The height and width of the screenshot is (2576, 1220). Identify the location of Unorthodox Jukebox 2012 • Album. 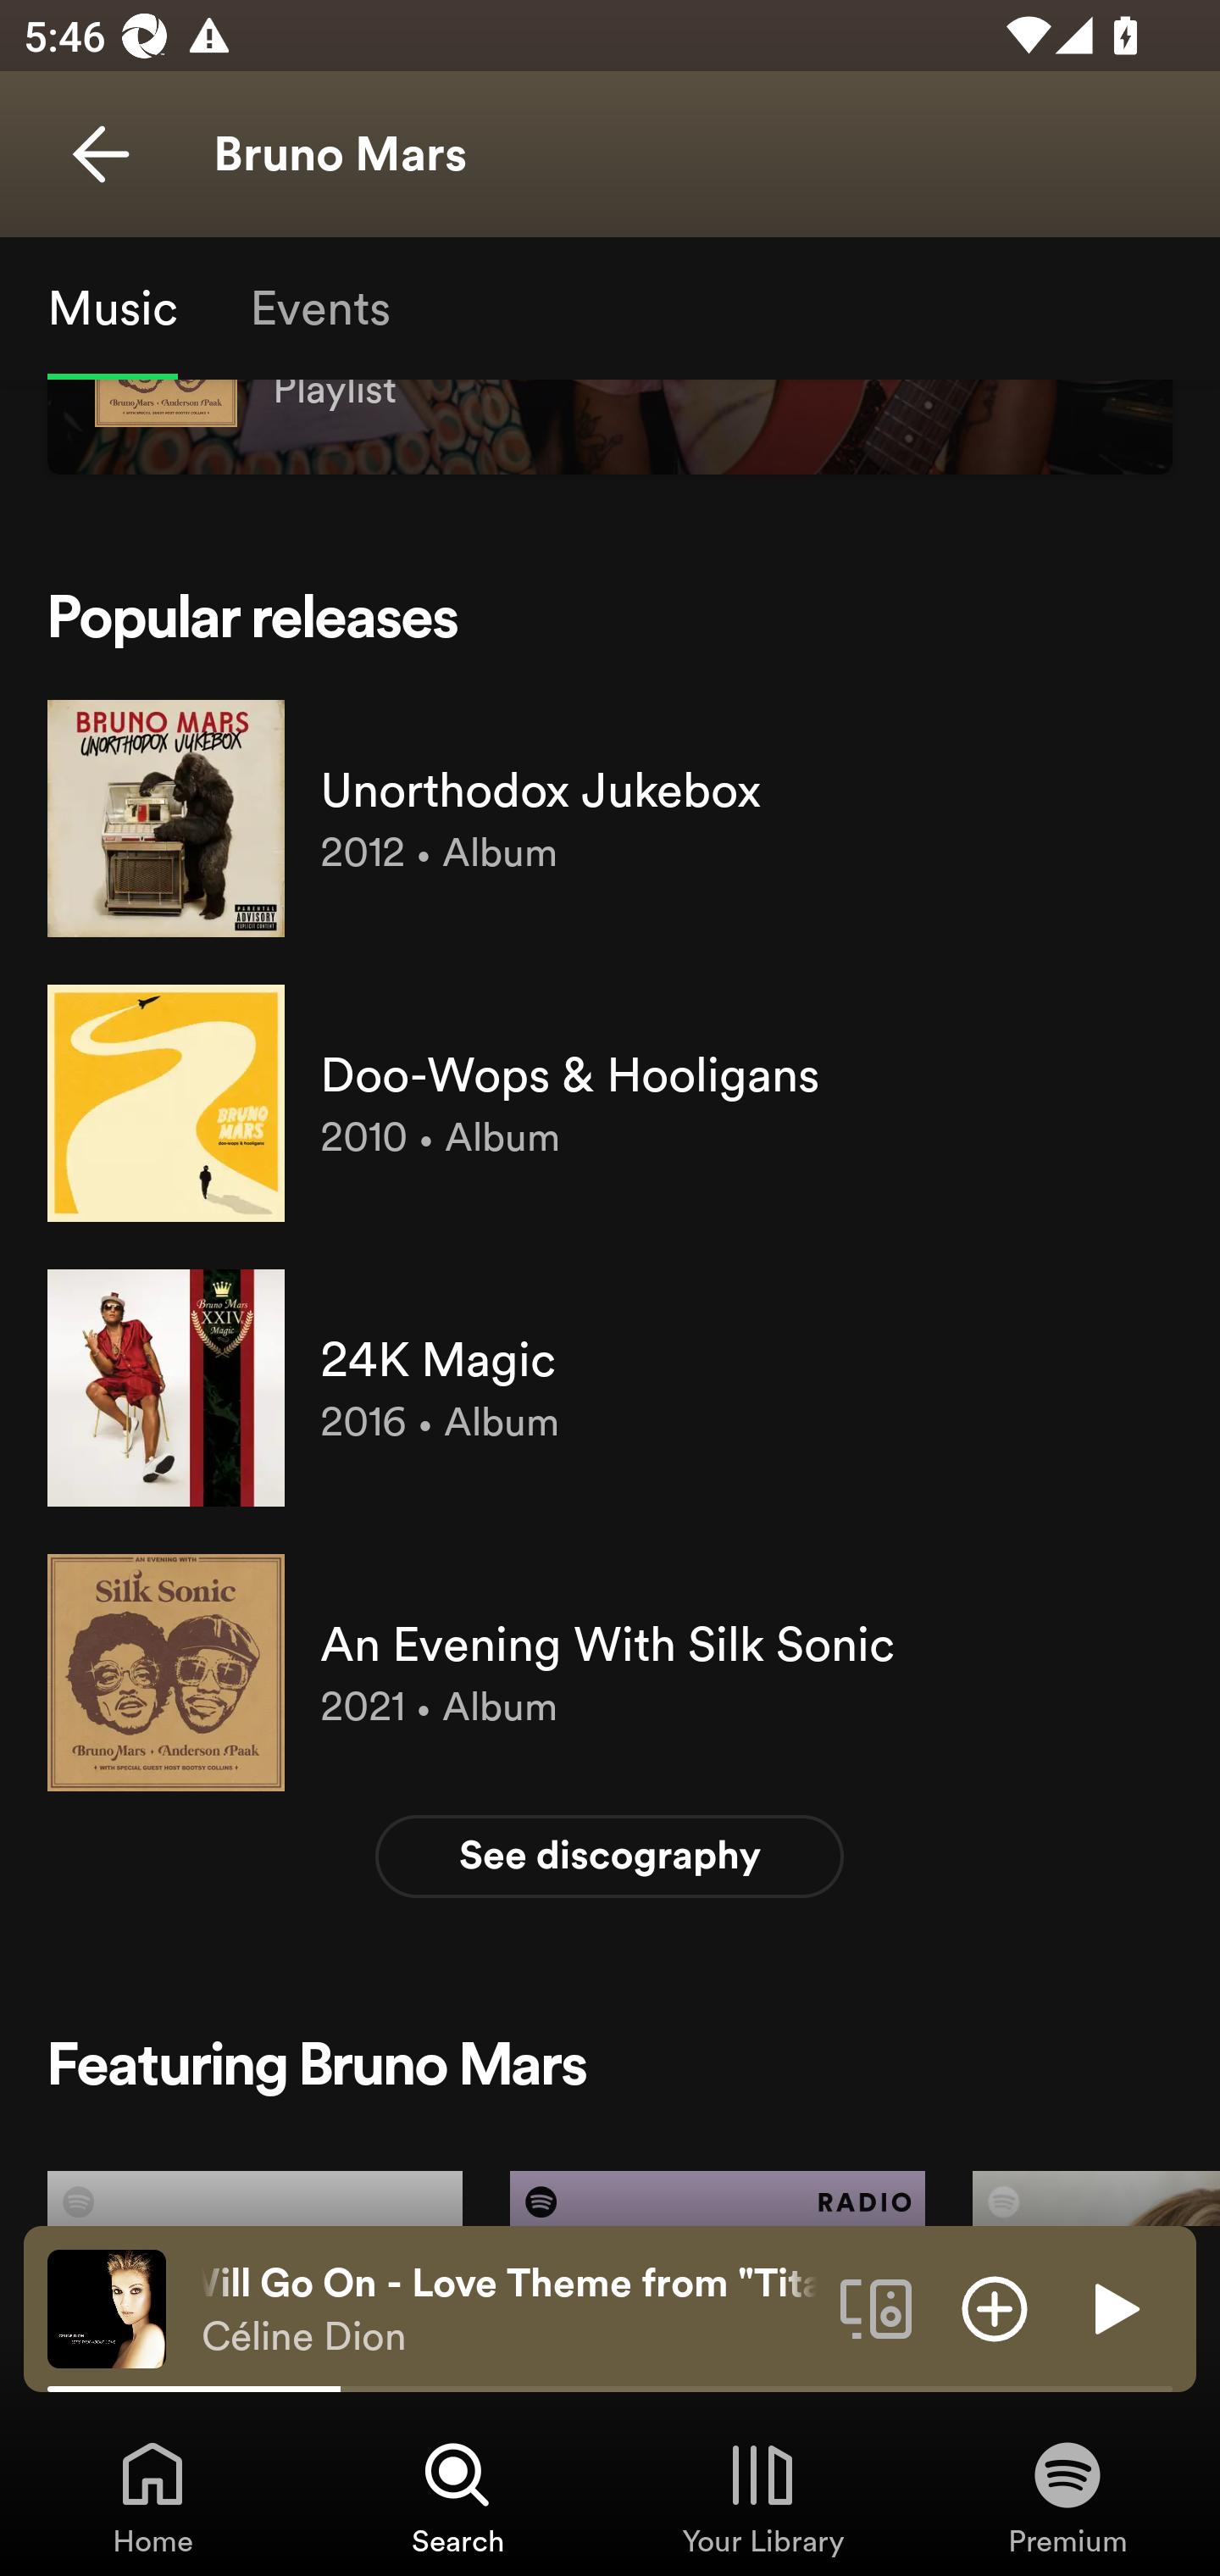
(610, 817).